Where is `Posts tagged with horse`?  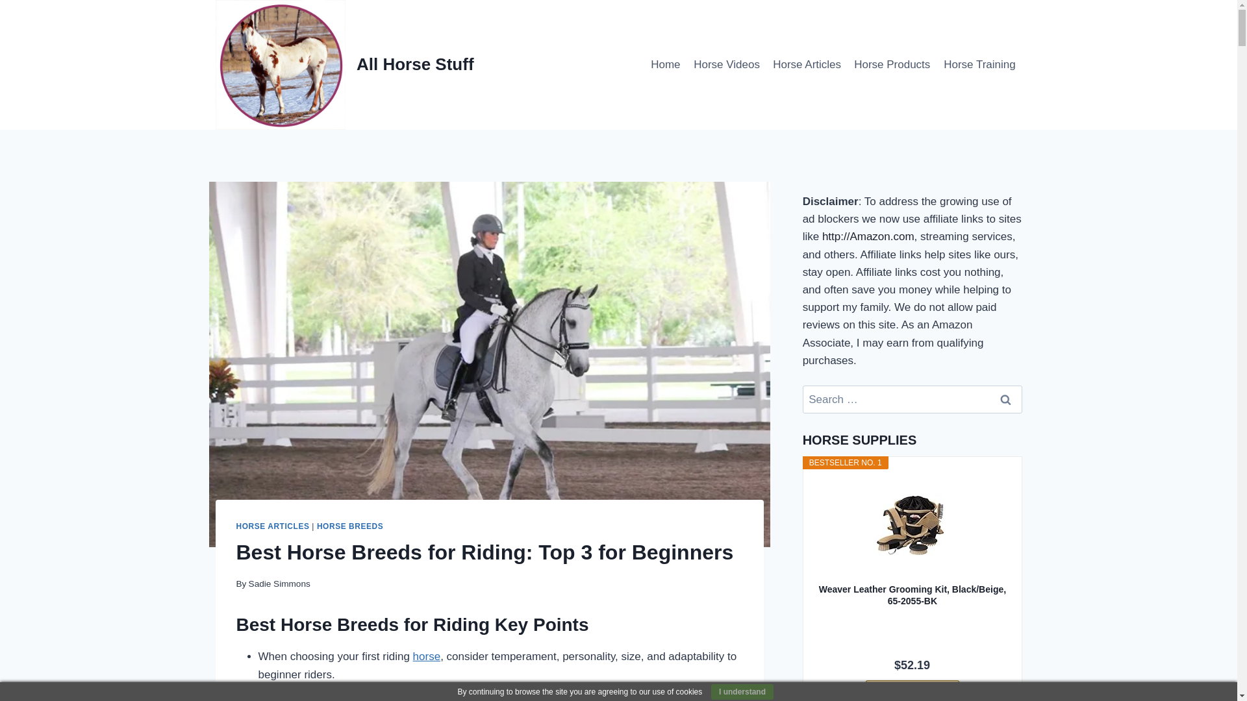 Posts tagged with horse is located at coordinates (306, 624).